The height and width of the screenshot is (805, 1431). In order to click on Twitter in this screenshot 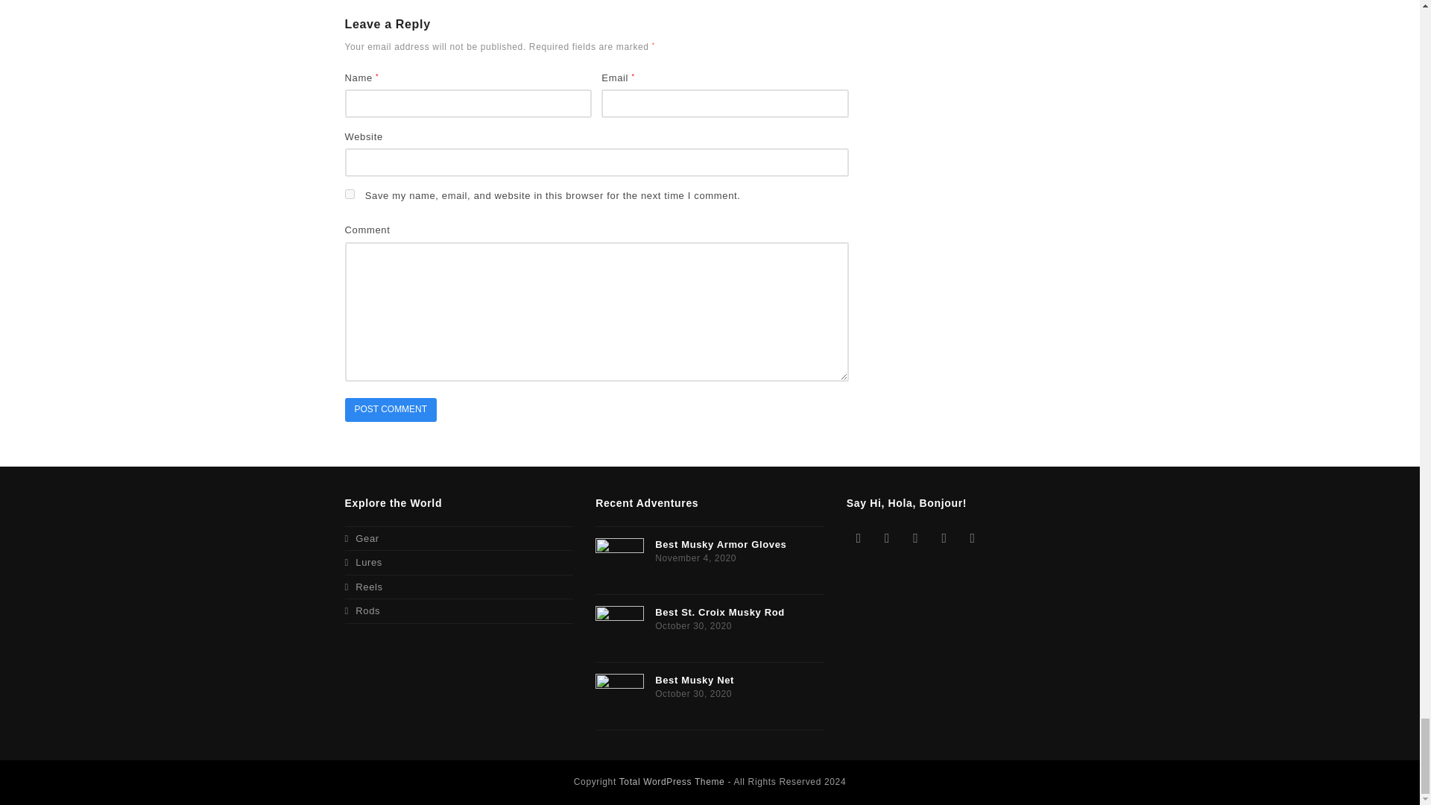, I will do `click(859, 538)`.